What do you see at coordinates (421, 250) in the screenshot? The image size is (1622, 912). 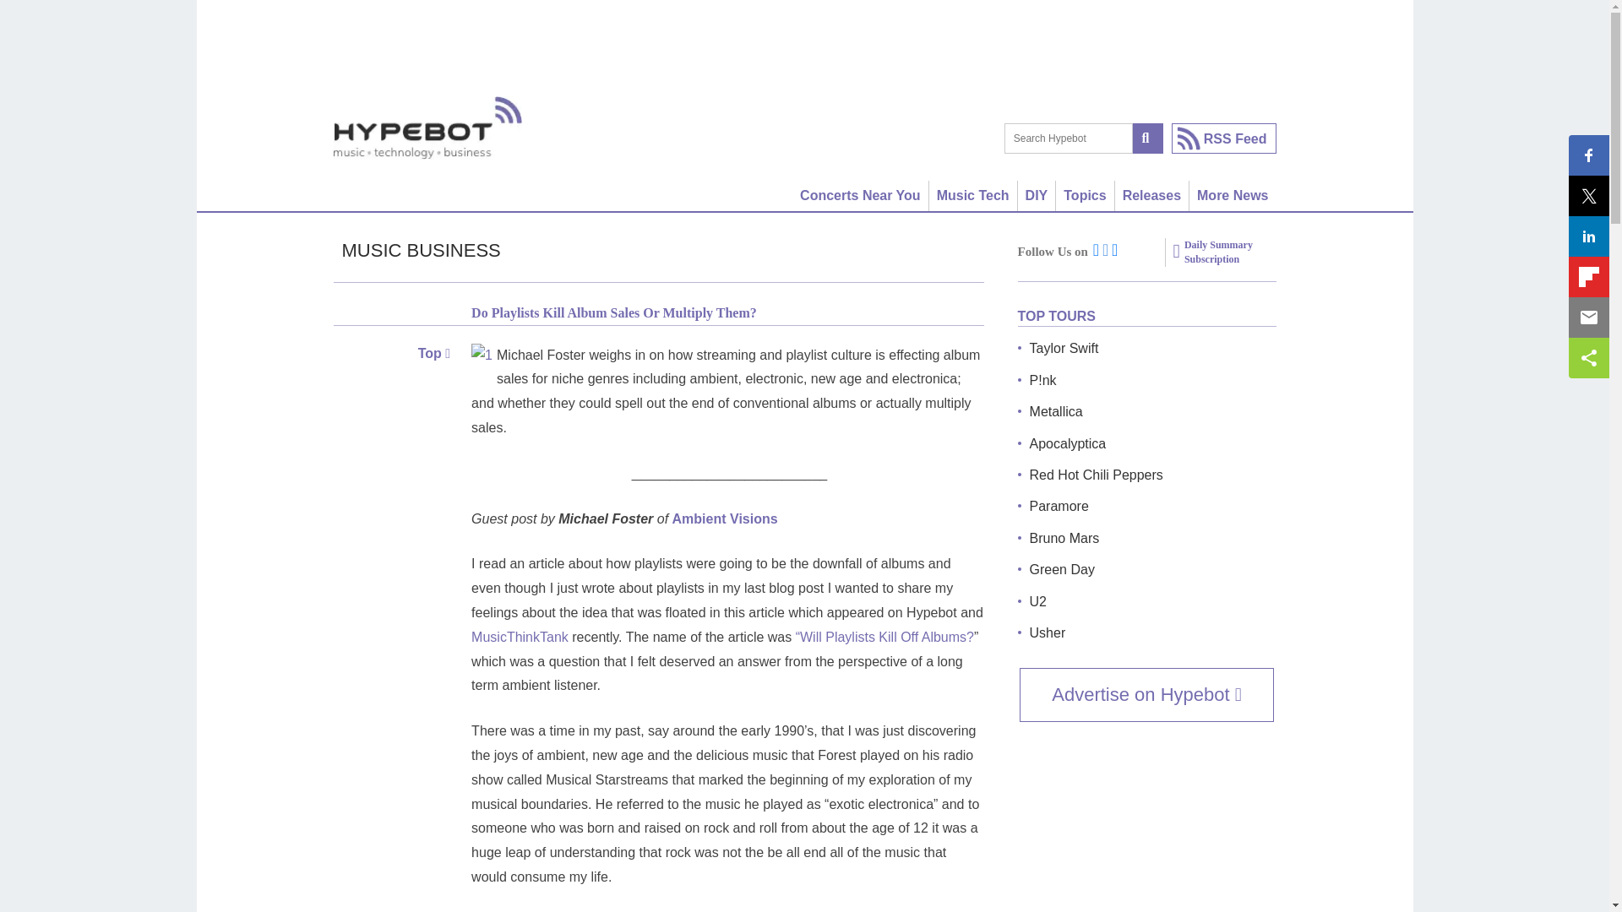 I see `View all posts in Music Business` at bounding box center [421, 250].